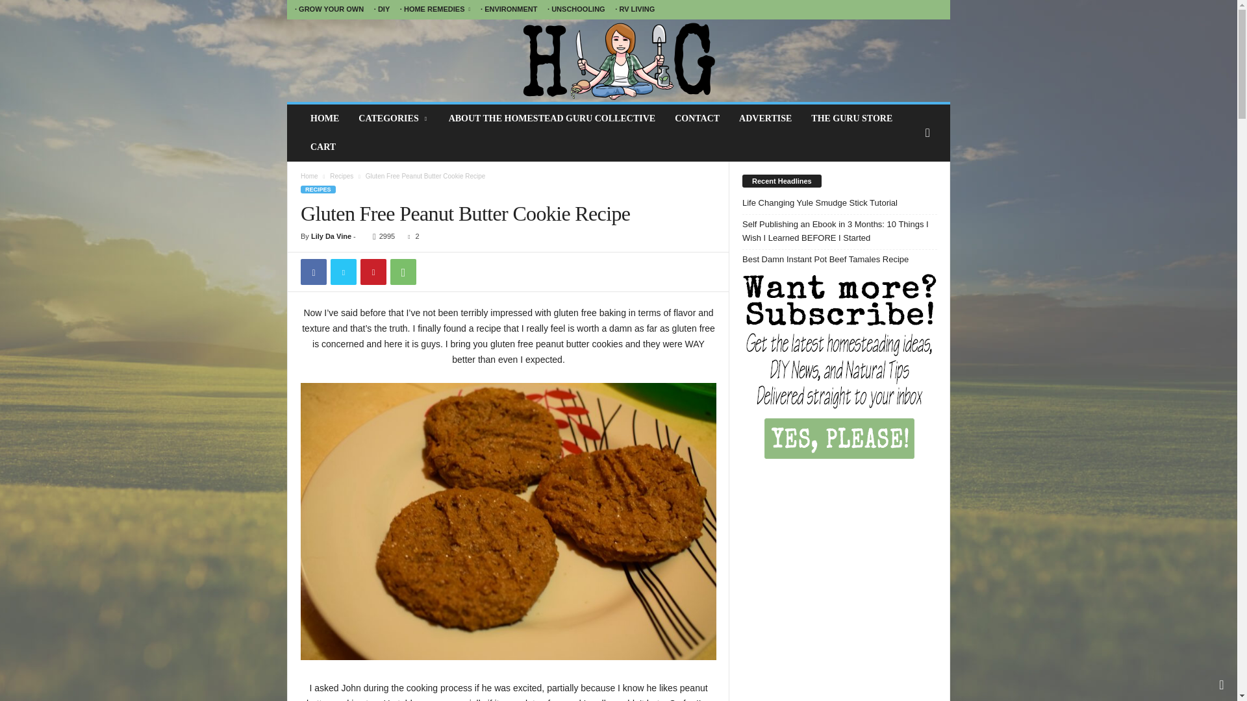 The height and width of the screenshot is (701, 1247). Describe the element at coordinates (373, 271) in the screenshot. I see `Pinterest` at that location.